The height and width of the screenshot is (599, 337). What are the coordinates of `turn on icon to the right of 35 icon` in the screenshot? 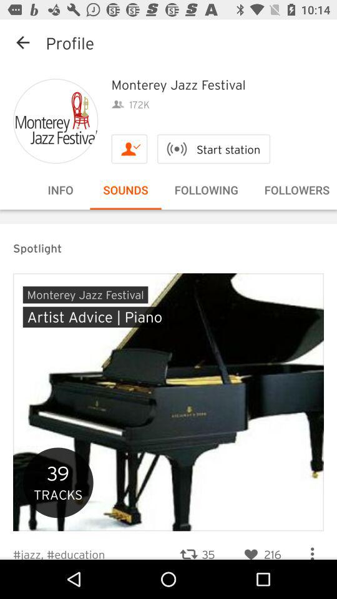 It's located at (261, 547).